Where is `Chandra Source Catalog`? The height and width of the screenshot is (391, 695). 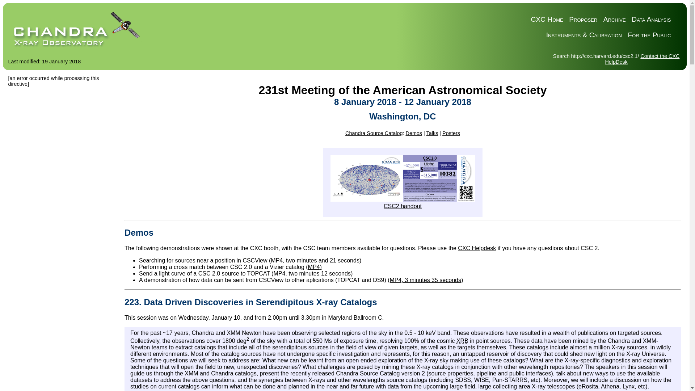
Chandra Source Catalog is located at coordinates (374, 133).